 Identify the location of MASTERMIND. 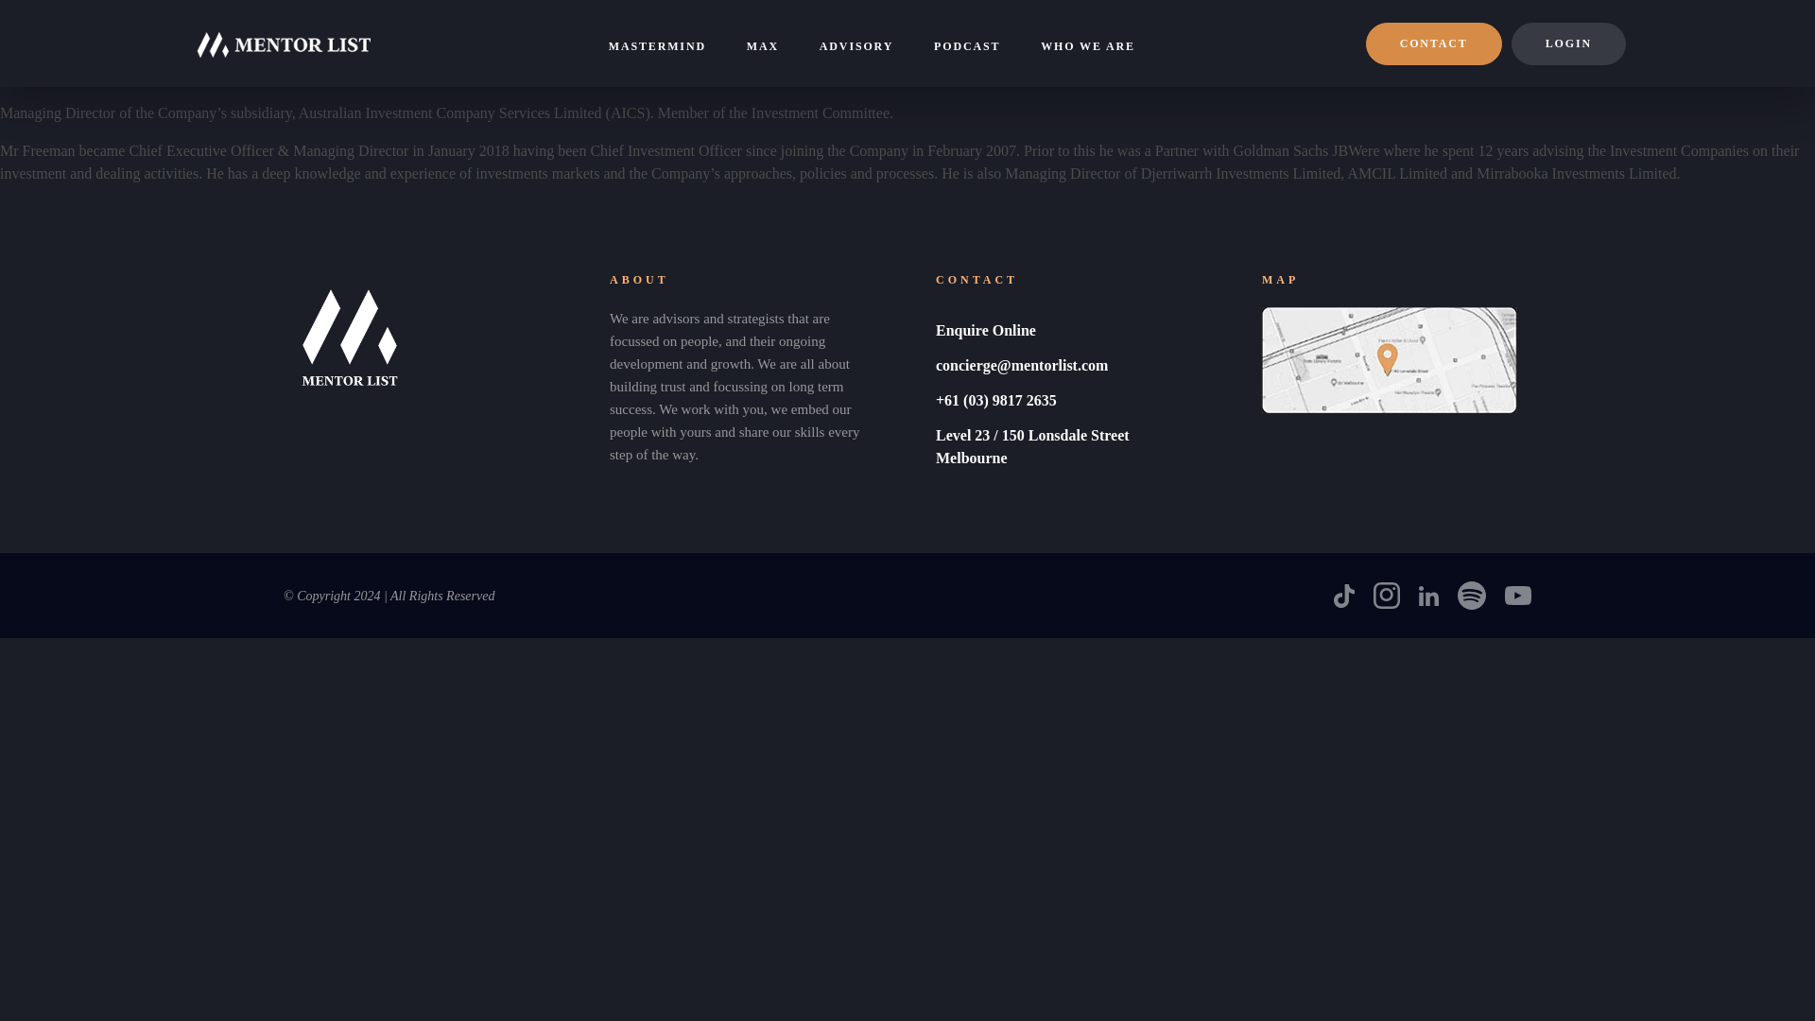
(656, 59).